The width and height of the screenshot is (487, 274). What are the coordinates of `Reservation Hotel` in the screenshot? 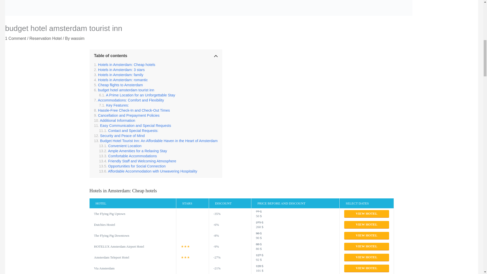 It's located at (45, 38).